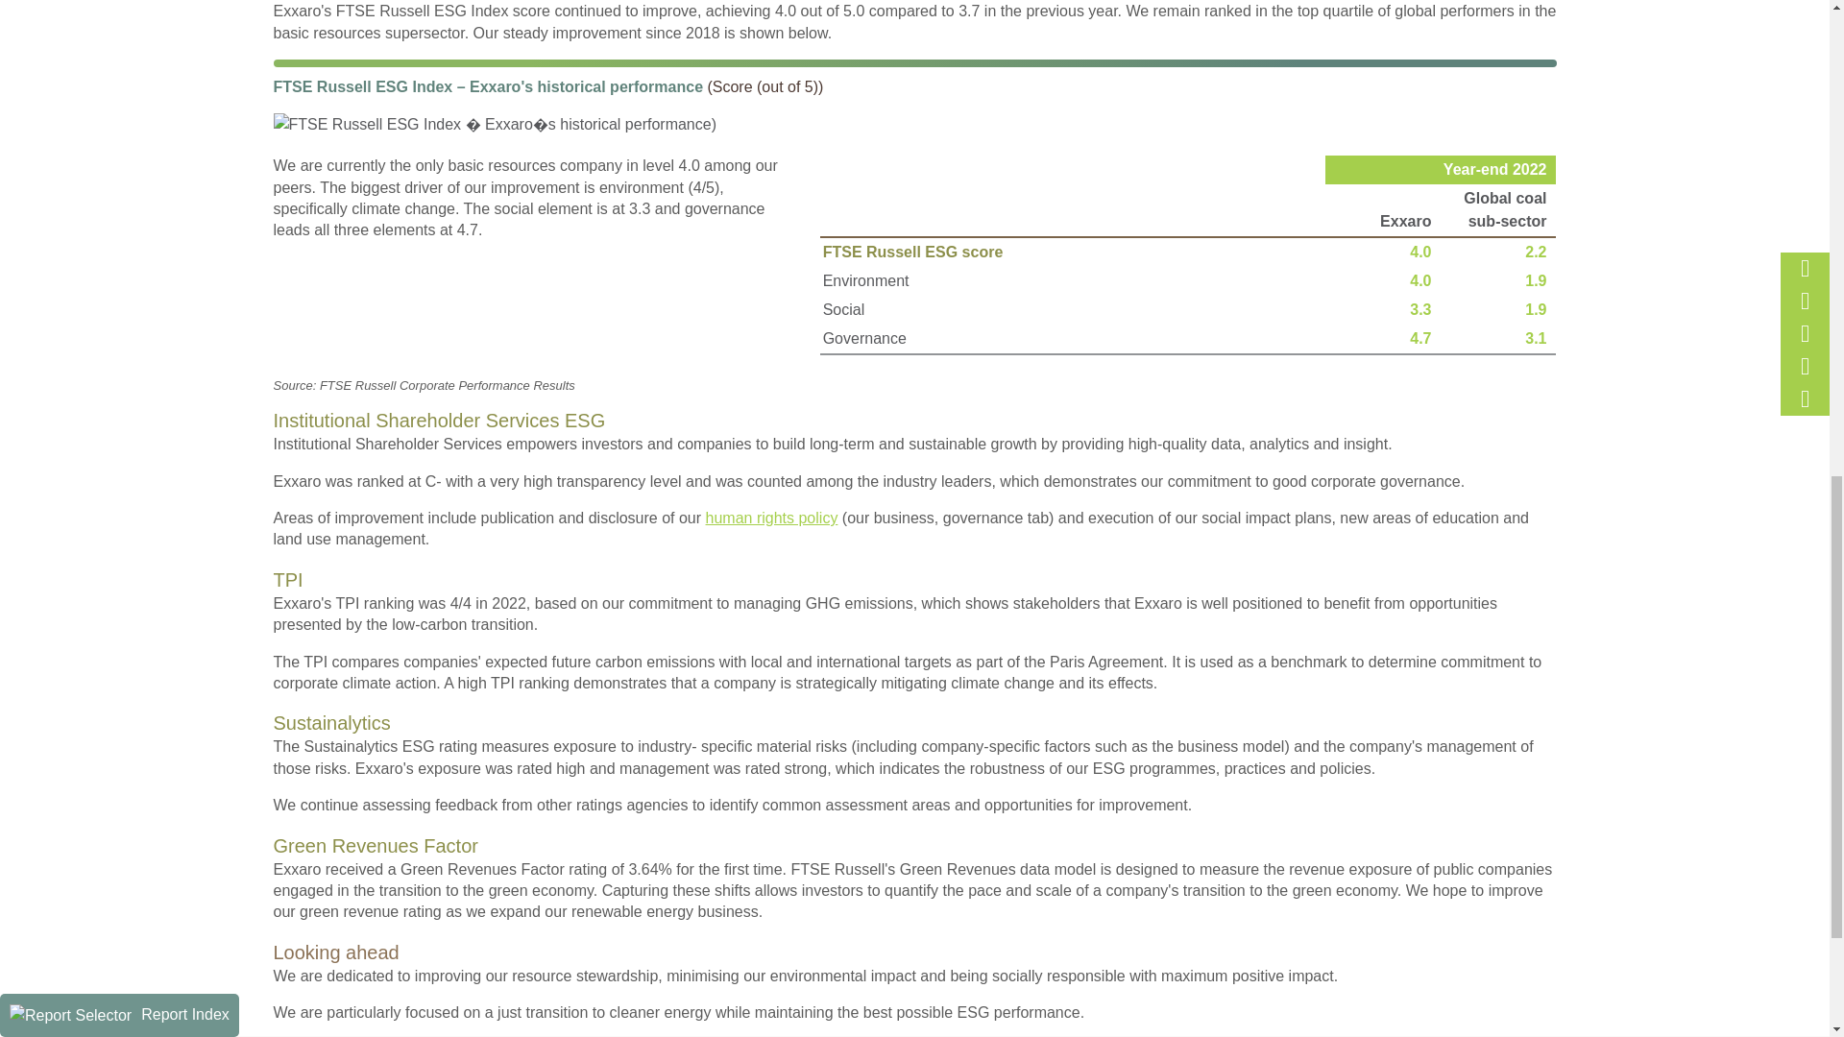 Image resolution: width=1844 pixels, height=1037 pixels. I want to click on waste-management.pdf, so click(279, 567).